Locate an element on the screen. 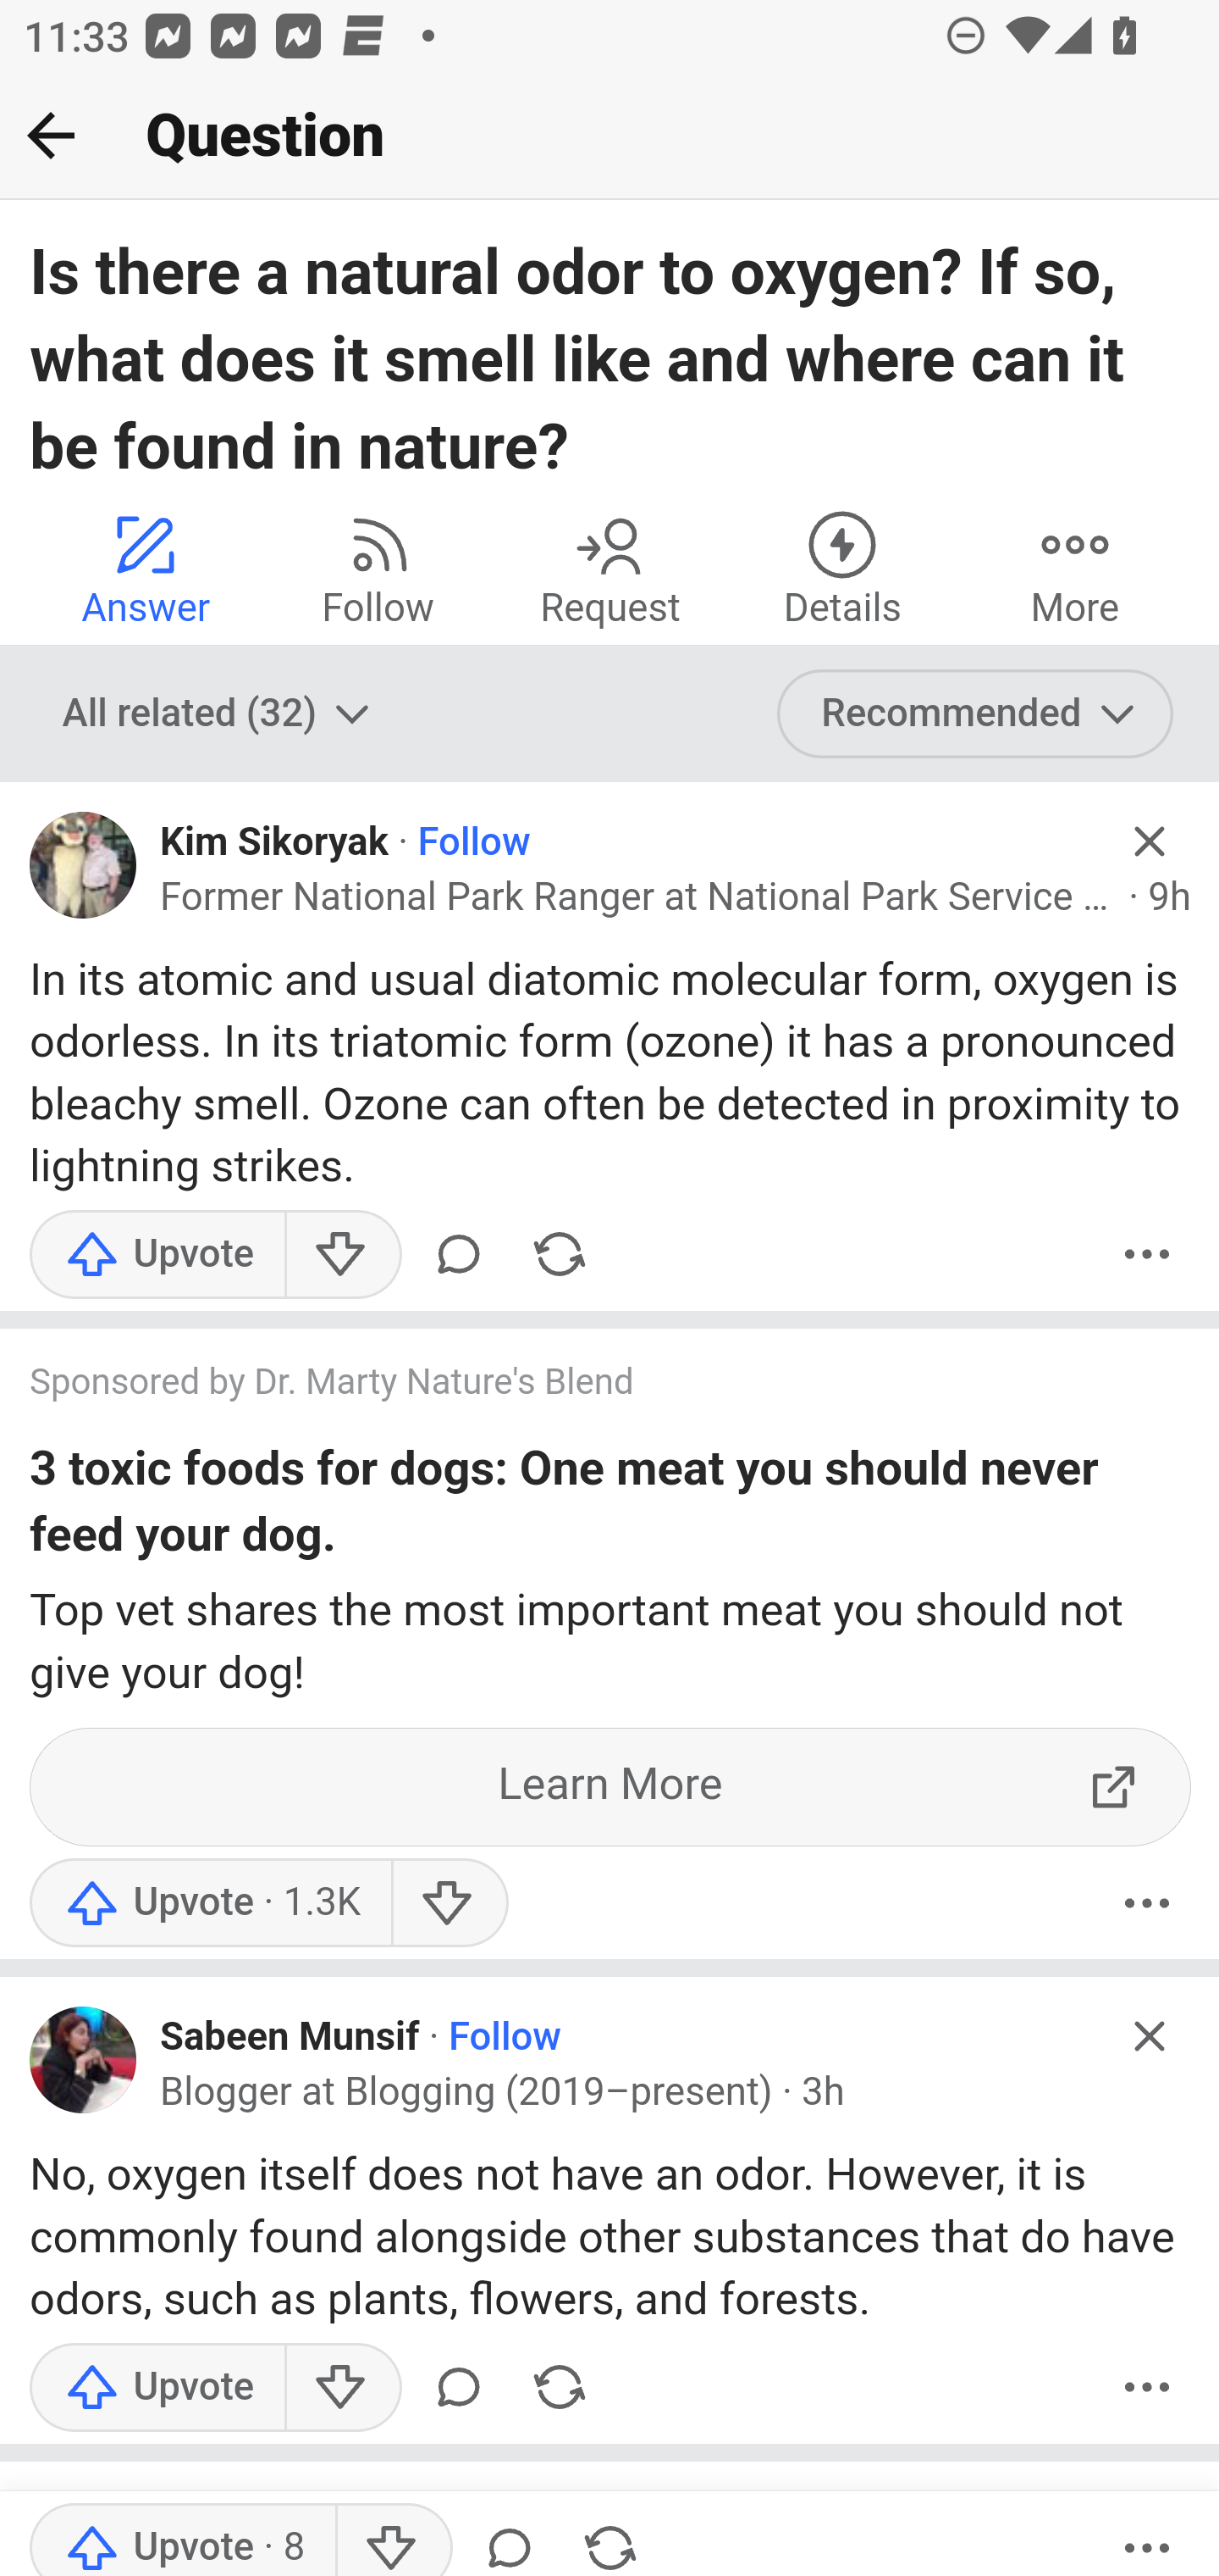 This screenshot has height=2576, width=1219. Share is located at coordinates (610, 2539).